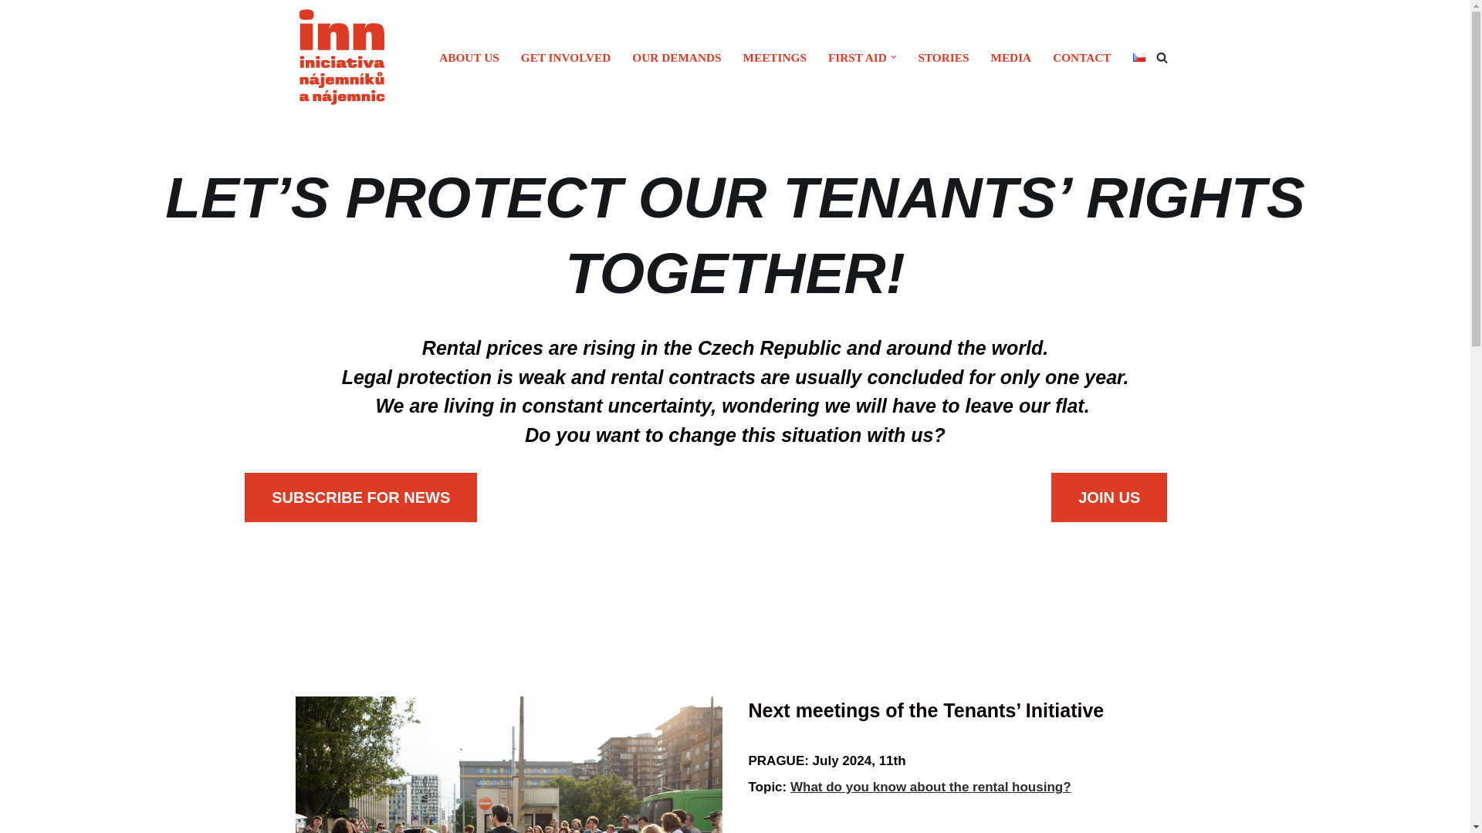  Describe the element at coordinates (566, 57) in the screenshot. I see `GET INVOLVED` at that location.